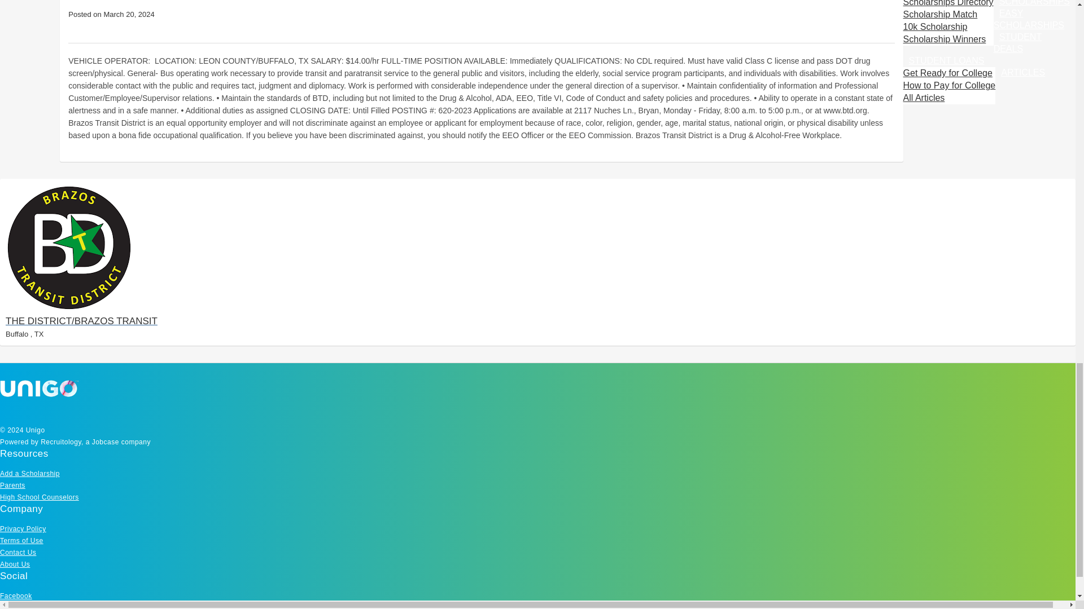 This screenshot has width=1084, height=609. What do you see at coordinates (1034, 6) in the screenshot?
I see `SCHOLARSHIPS` at bounding box center [1034, 6].